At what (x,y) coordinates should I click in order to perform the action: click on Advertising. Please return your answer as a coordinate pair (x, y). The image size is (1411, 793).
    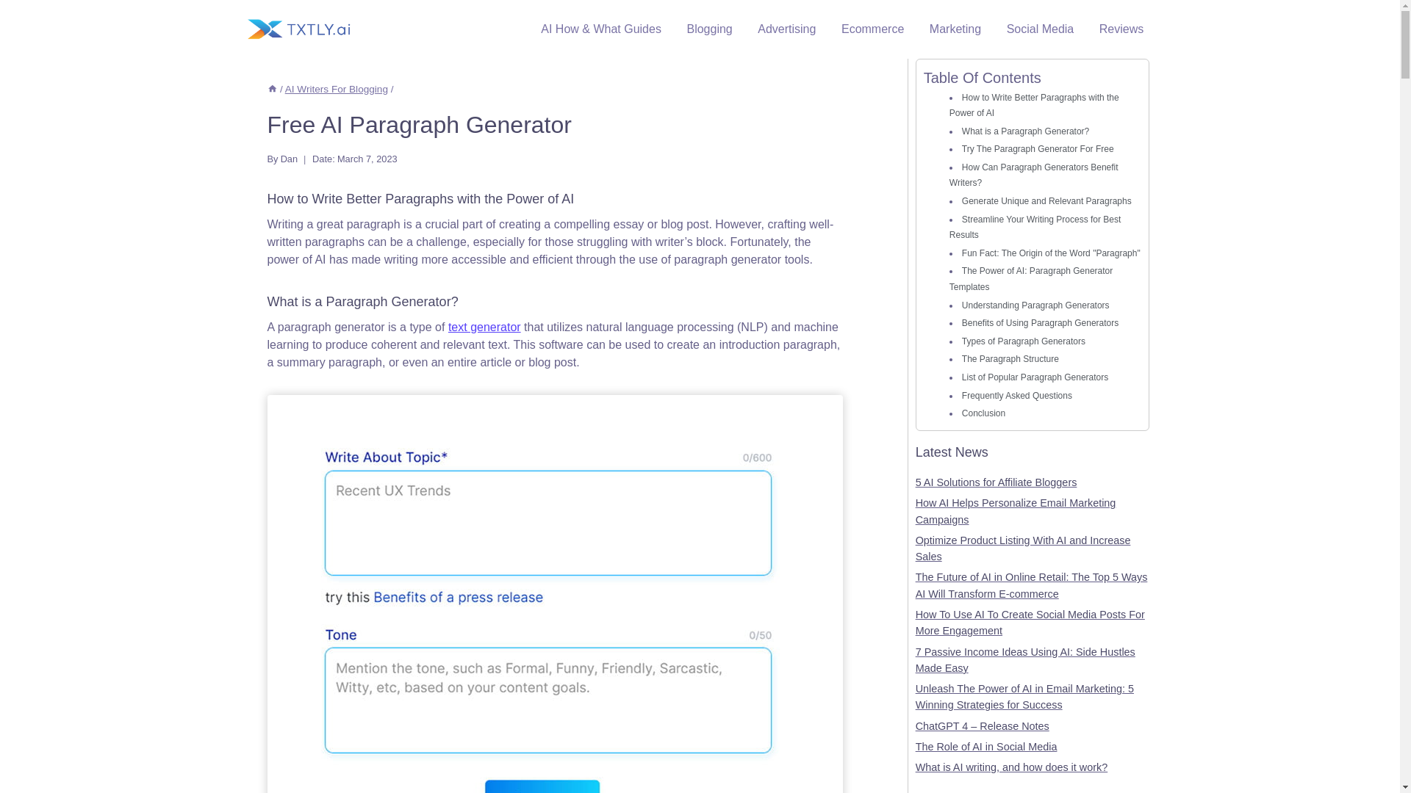
    Looking at the image, I should click on (786, 29).